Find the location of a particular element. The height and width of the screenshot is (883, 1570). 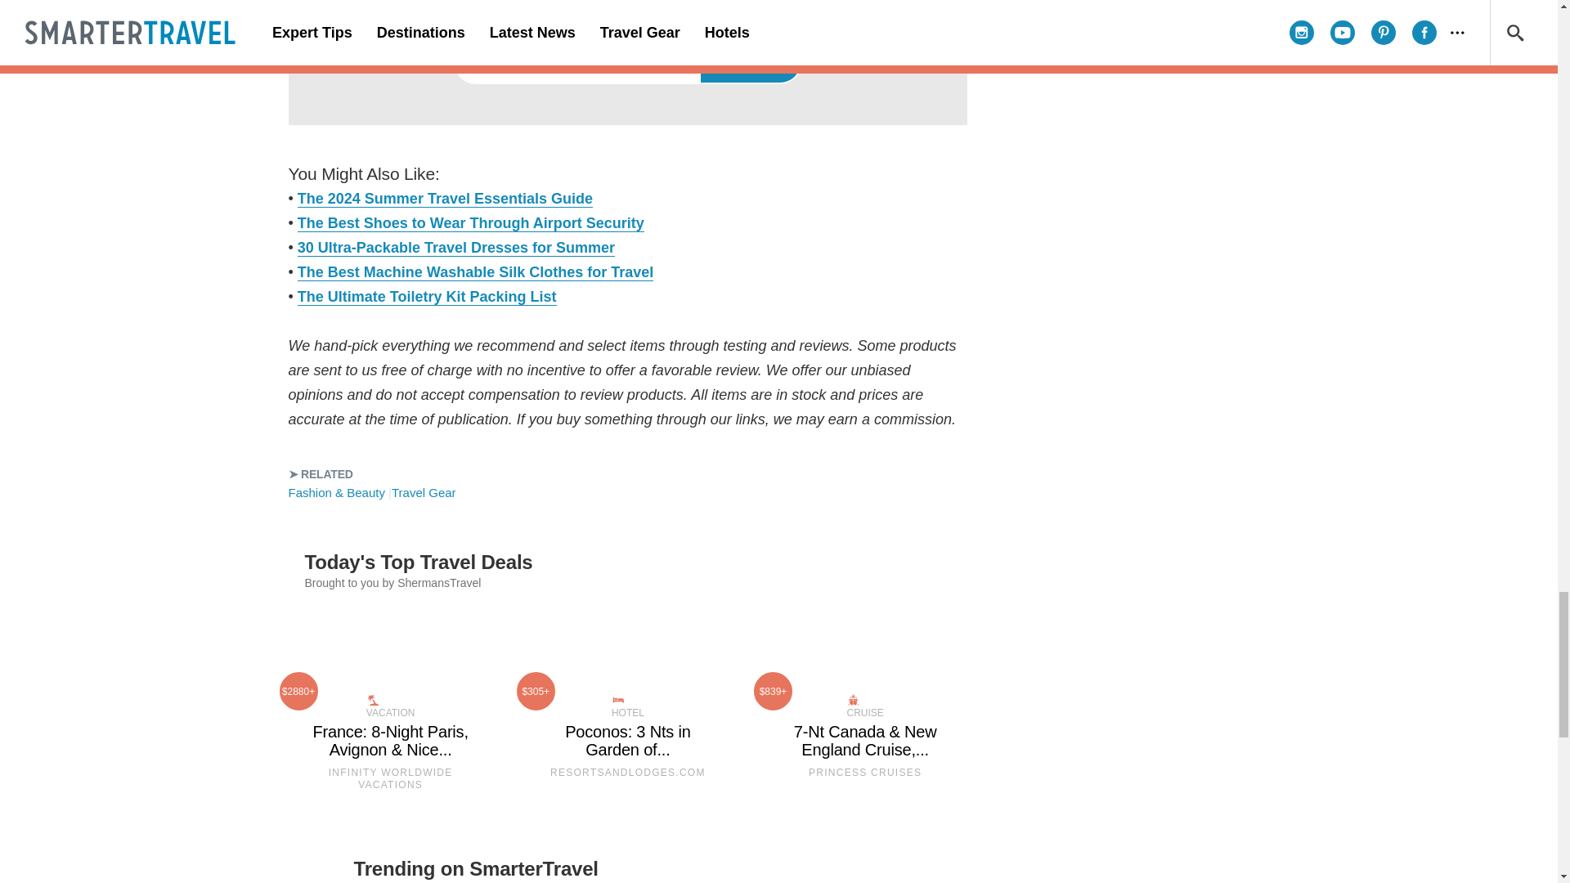

The 2024 Summer Travel Essentials Guide is located at coordinates (445, 198).